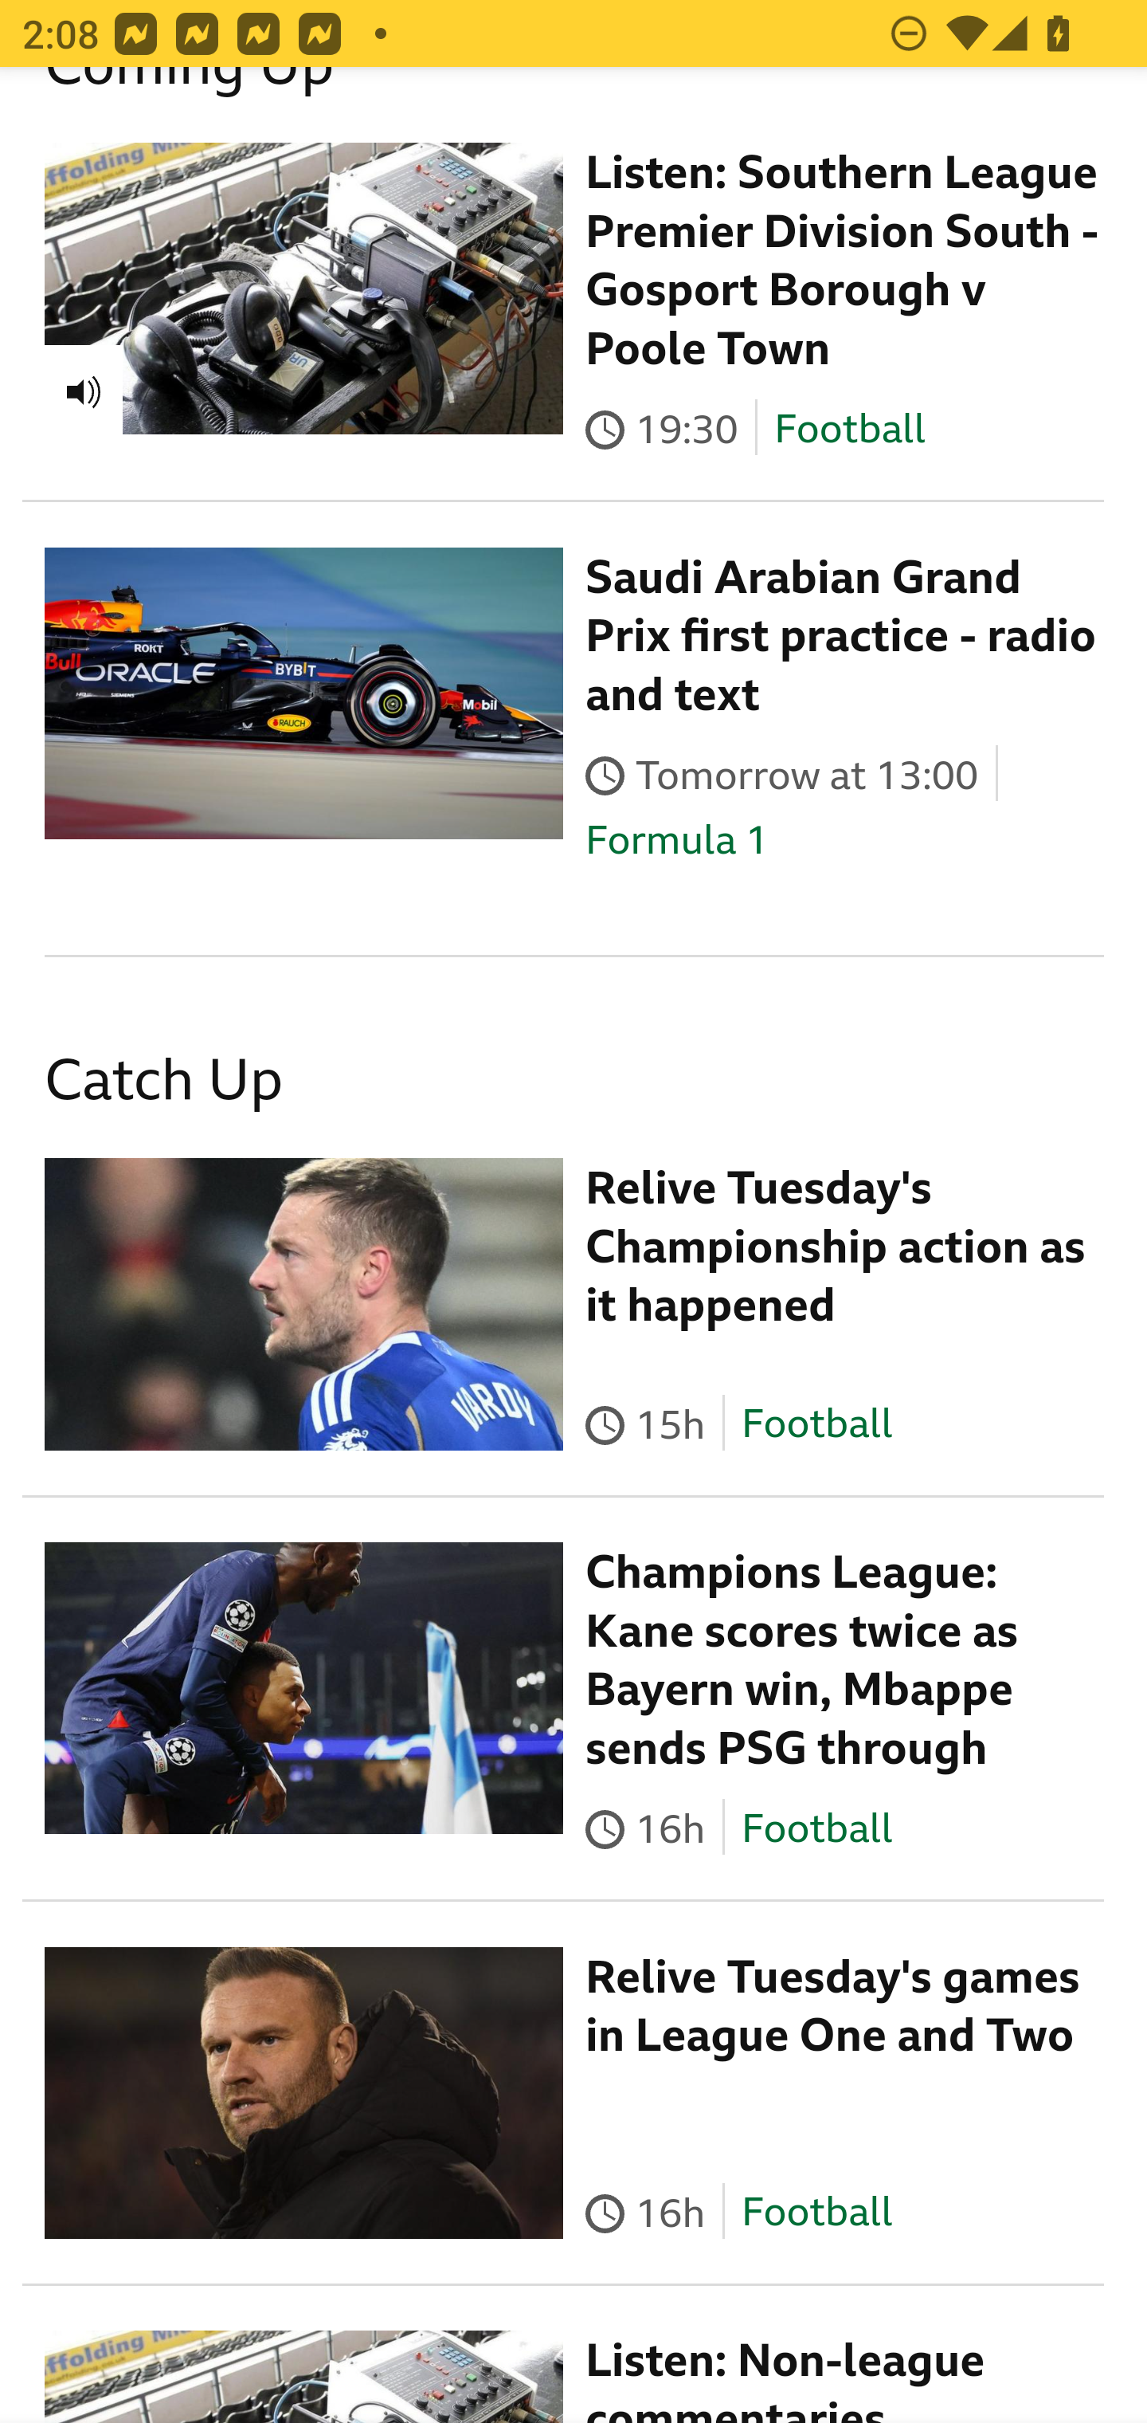  What do you see at coordinates (816, 1424) in the screenshot?
I see `Football` at bounding box center [816, 1424].